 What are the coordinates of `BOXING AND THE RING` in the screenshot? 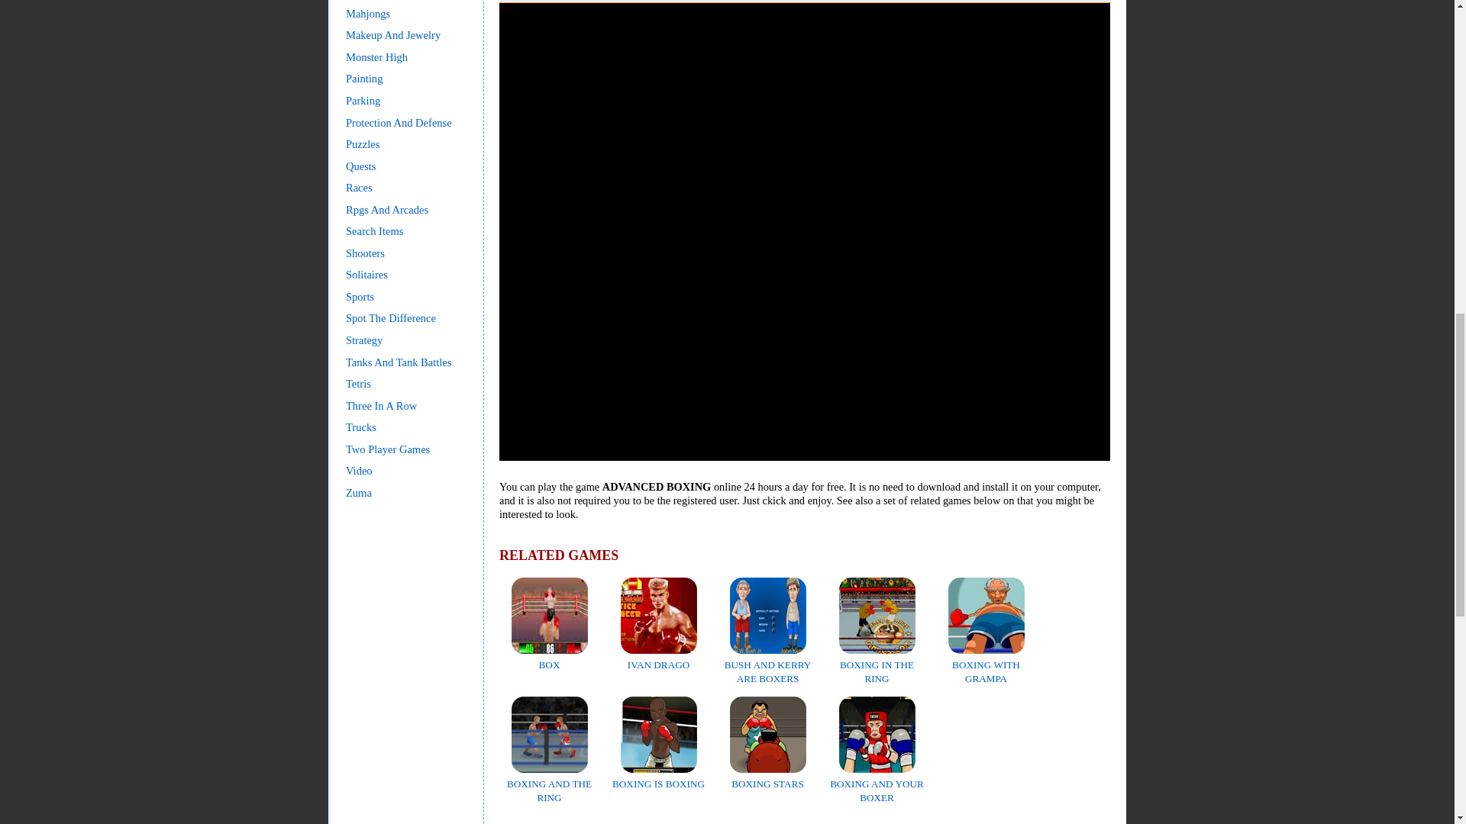 It's located at (550, 784).